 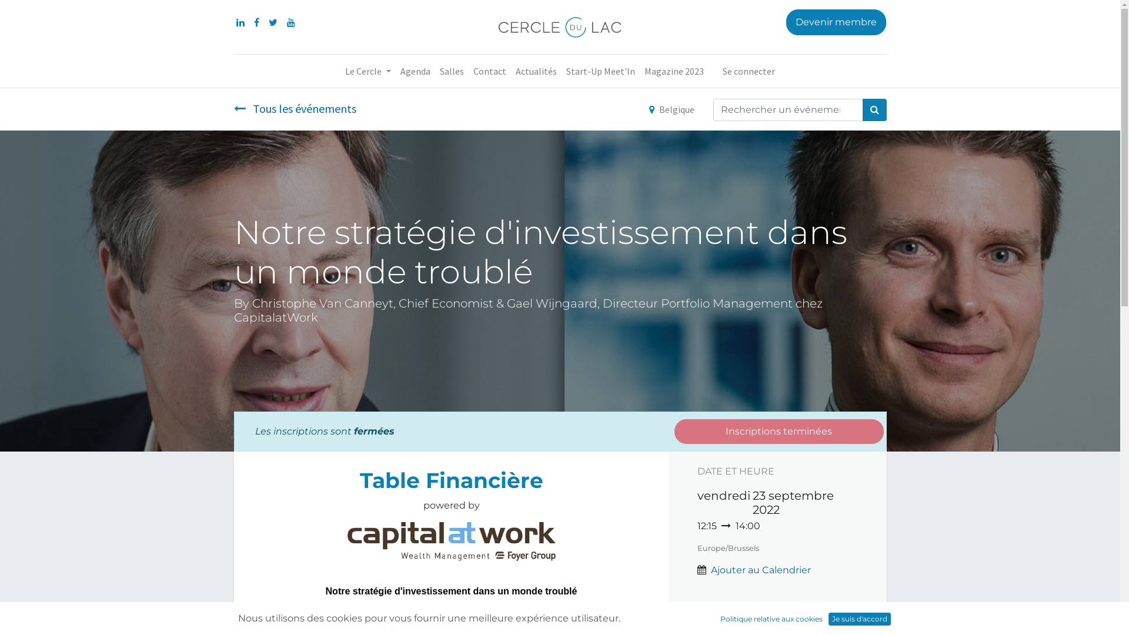 What do you see at coordinates (836, 22) in the screenshot?
I see `Devenir membre` at bounding box center [836, 22].